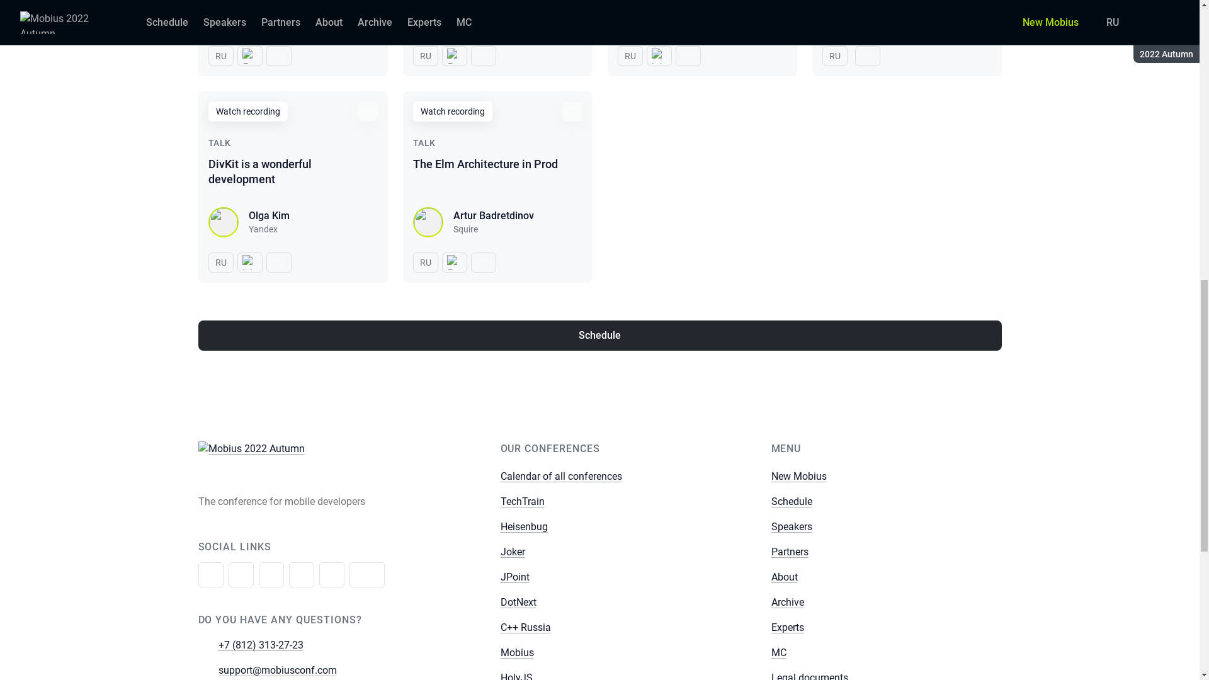  What do you see at coordinates (249, 55) in the screenshot?
I see `Talk complexity -` at bounding box center [249, 55].